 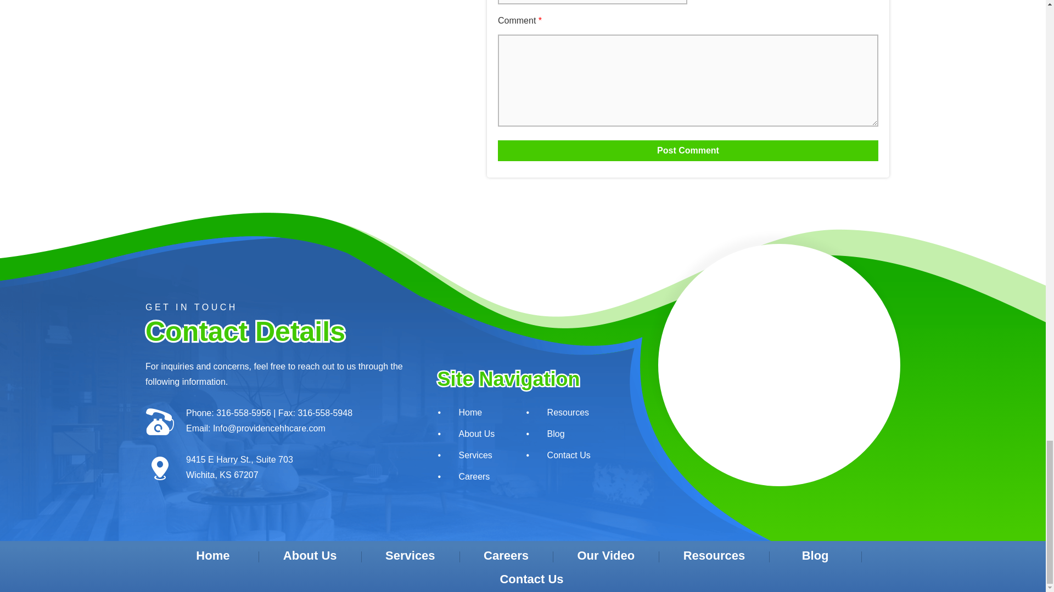 What do you see at coordinates (687, 150) in the screenshot?
I see `Post Comment` at bounding box center [687, 150].